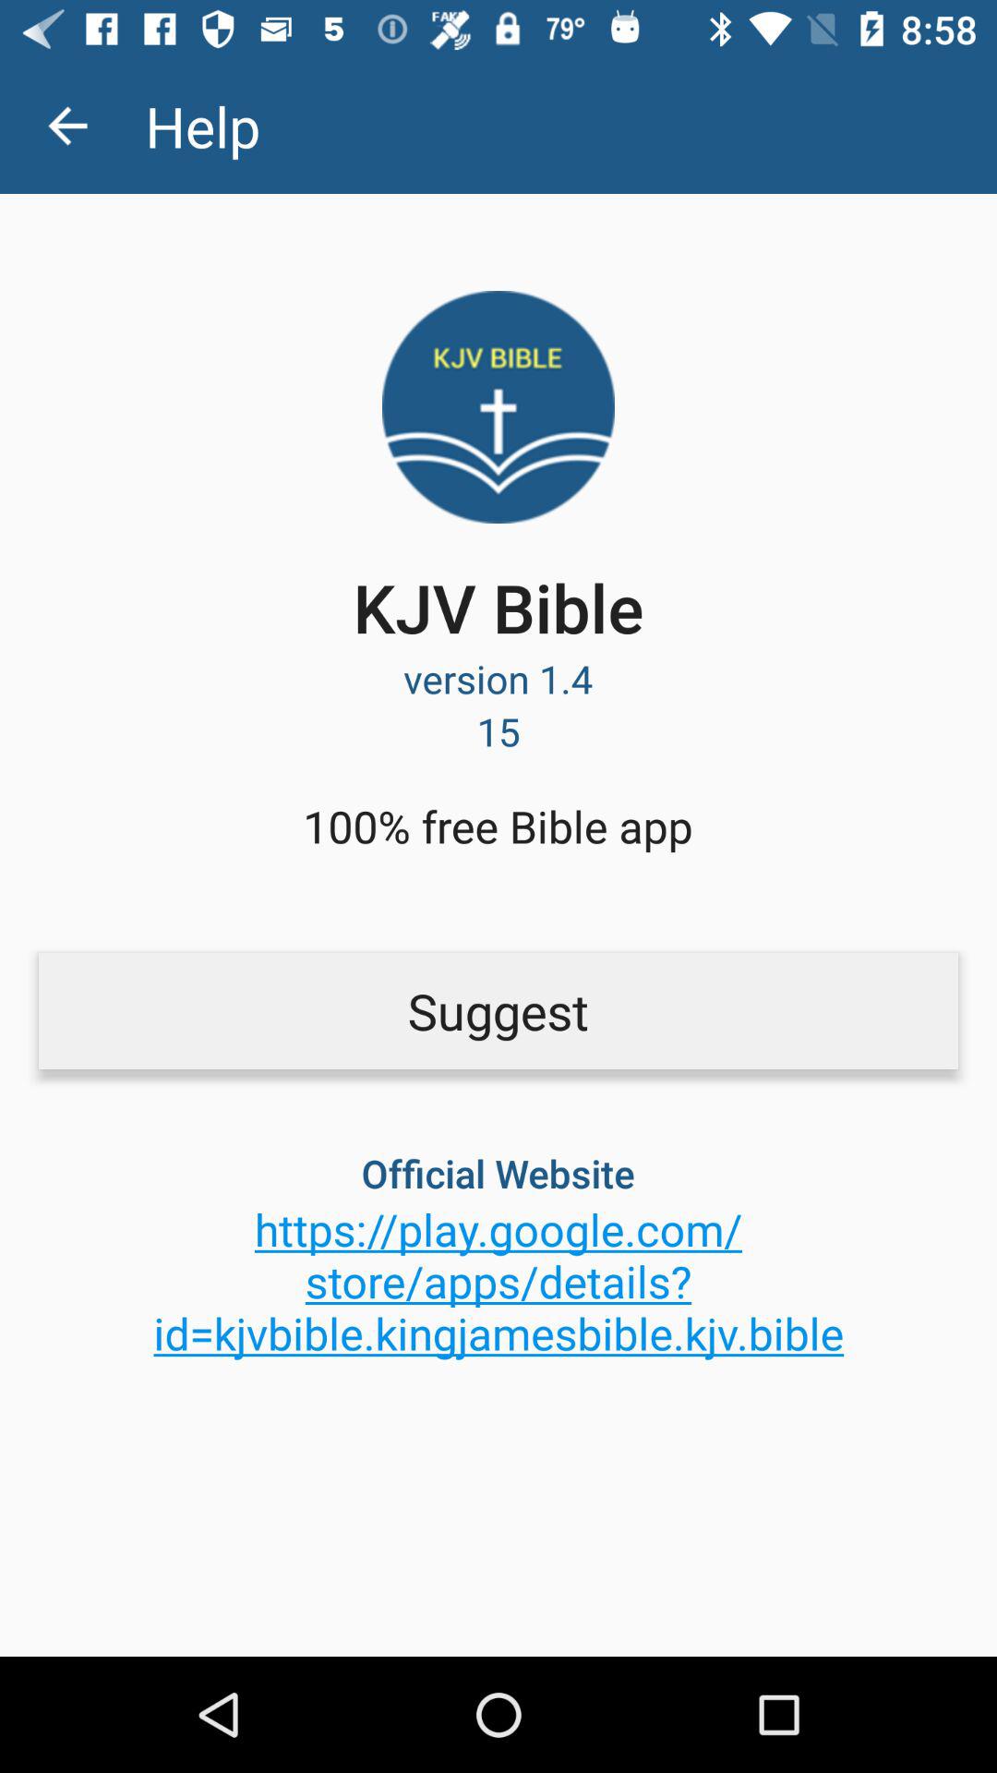  What do you see at coordinates (498, 1281) in the screenshot?
I see `swipe until https play google item` at bounding box center [498, 1281].